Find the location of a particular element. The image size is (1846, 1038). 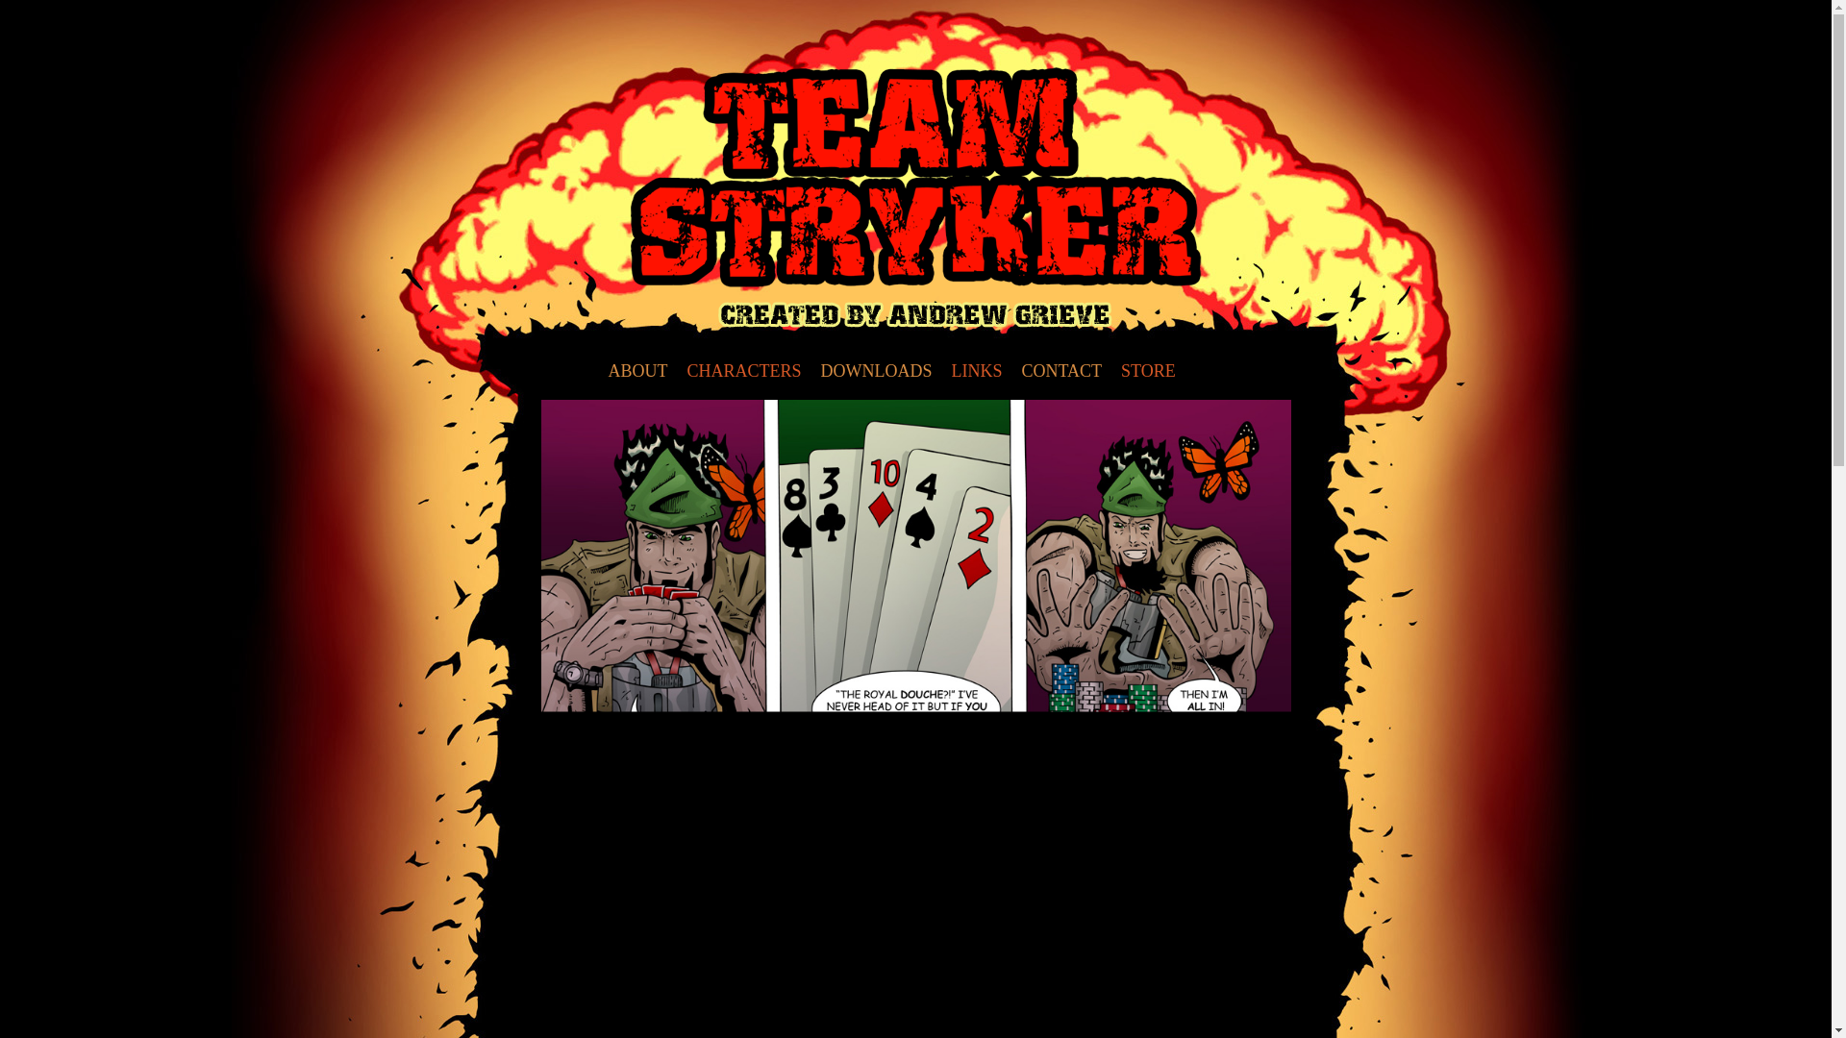

ABOUT is located at coordinates (637, 371).